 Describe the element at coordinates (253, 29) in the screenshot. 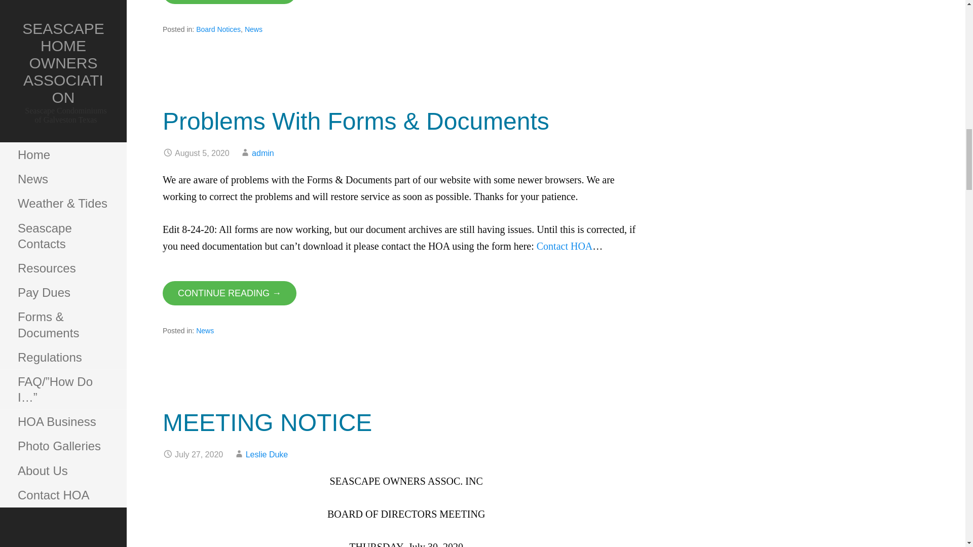

I see `News` at that location.